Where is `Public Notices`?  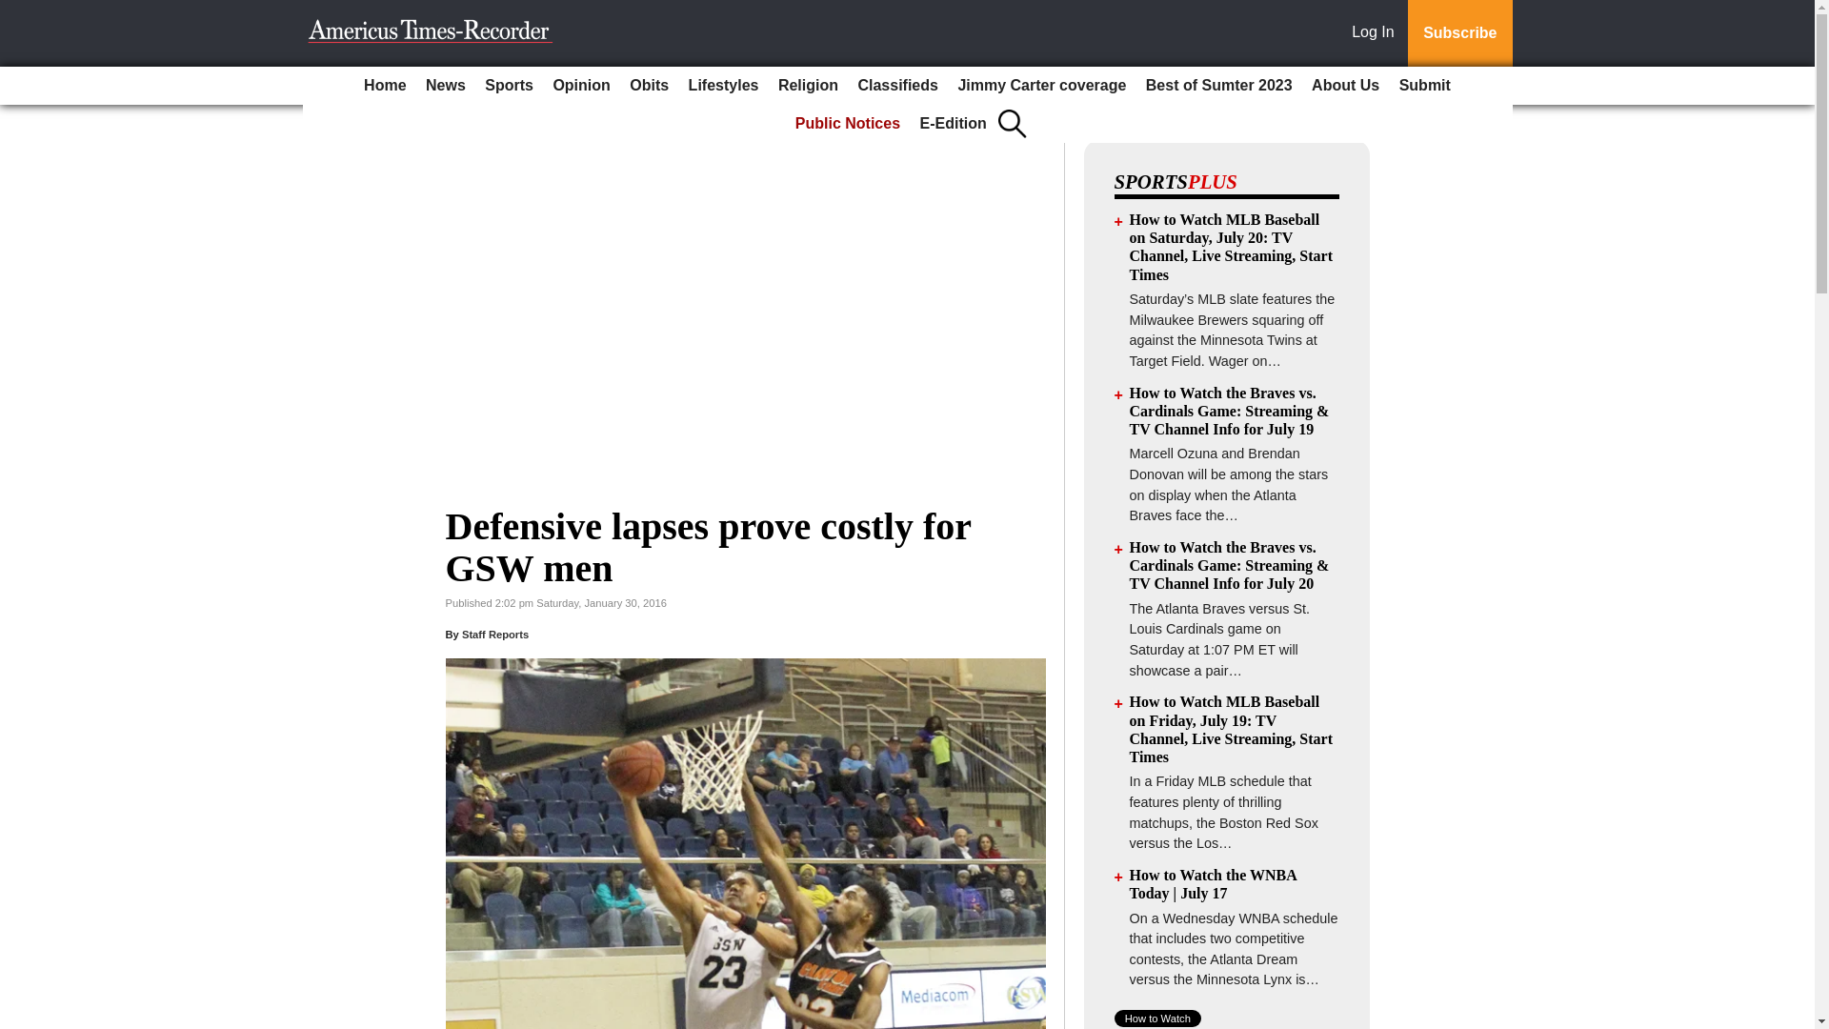 Public Notices is located at coordinates (848, 124).